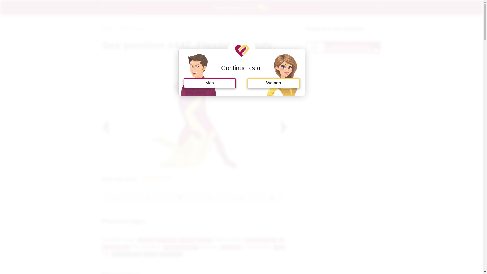  What do you see at coordinates (146, 240) in the screenshot?
I see `anal sex` at bounding box center [146, 240].